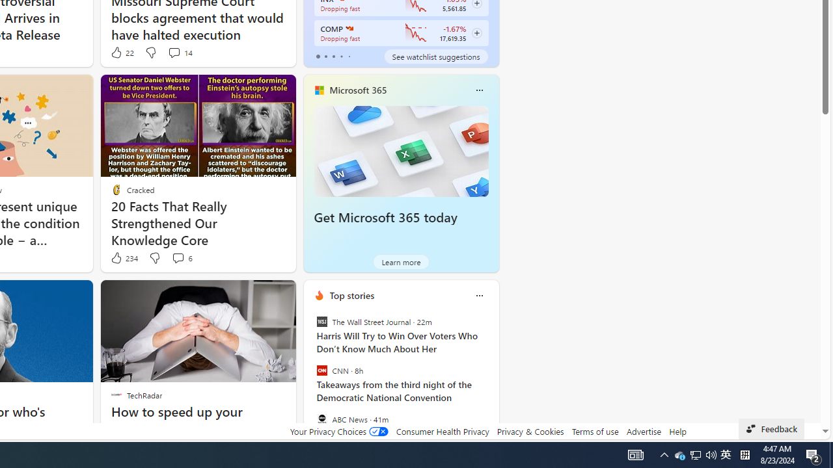 This screenshot has width=833, height=468. I want to click on NASDAQ, so click(349, 29).